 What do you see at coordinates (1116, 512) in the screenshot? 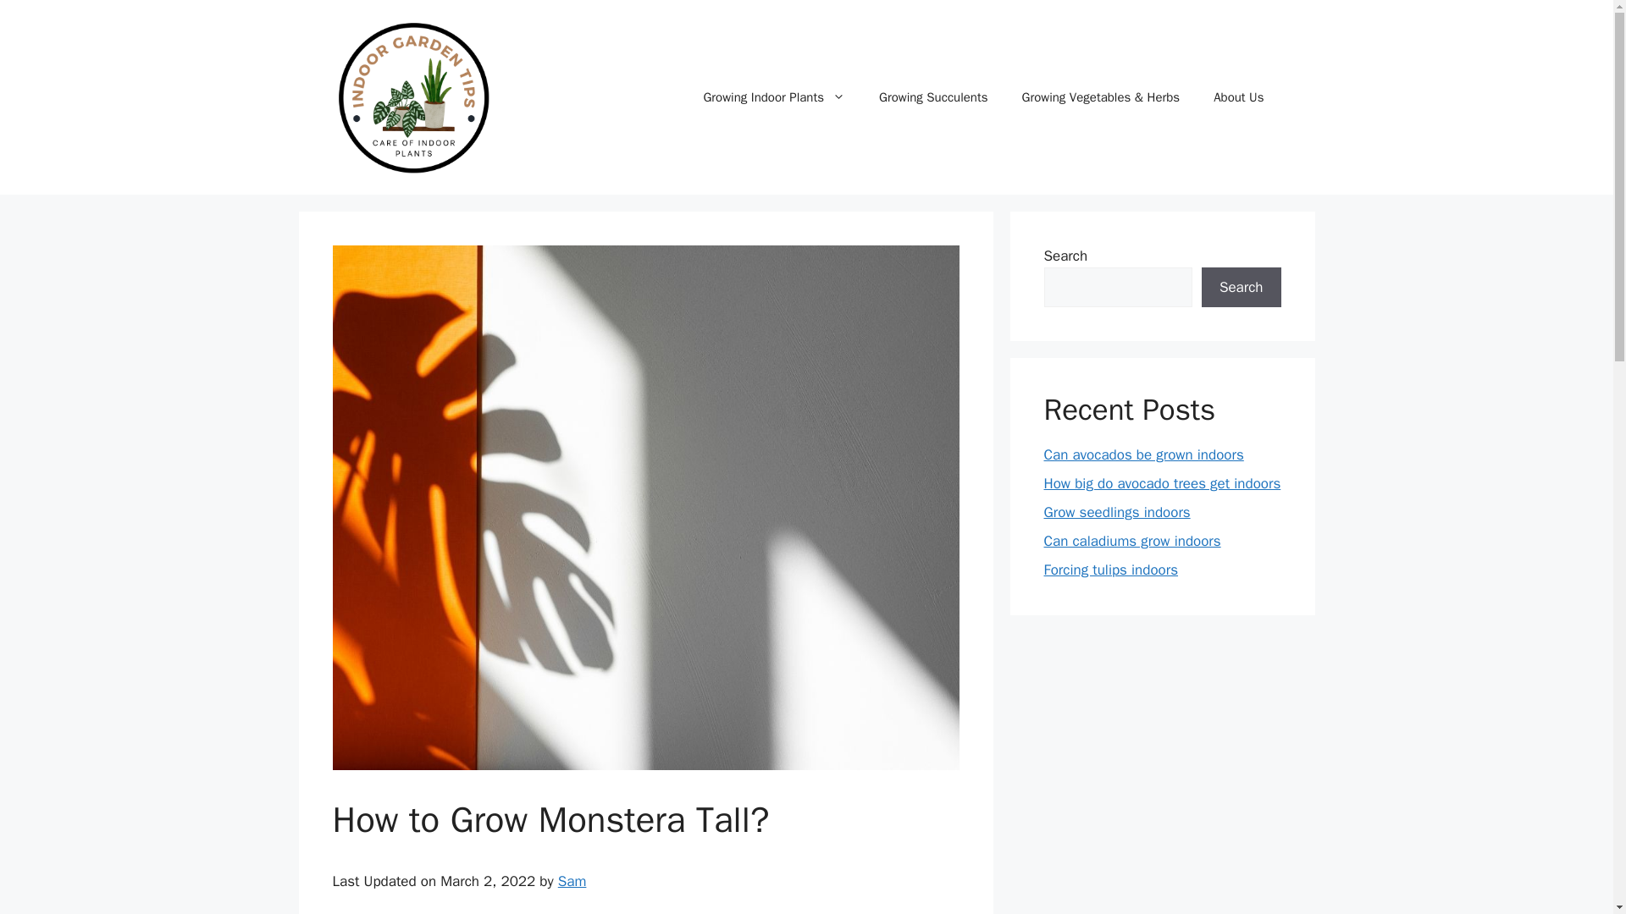
I see `Grow seedlings indoors` at bounding box center [1116, 512].